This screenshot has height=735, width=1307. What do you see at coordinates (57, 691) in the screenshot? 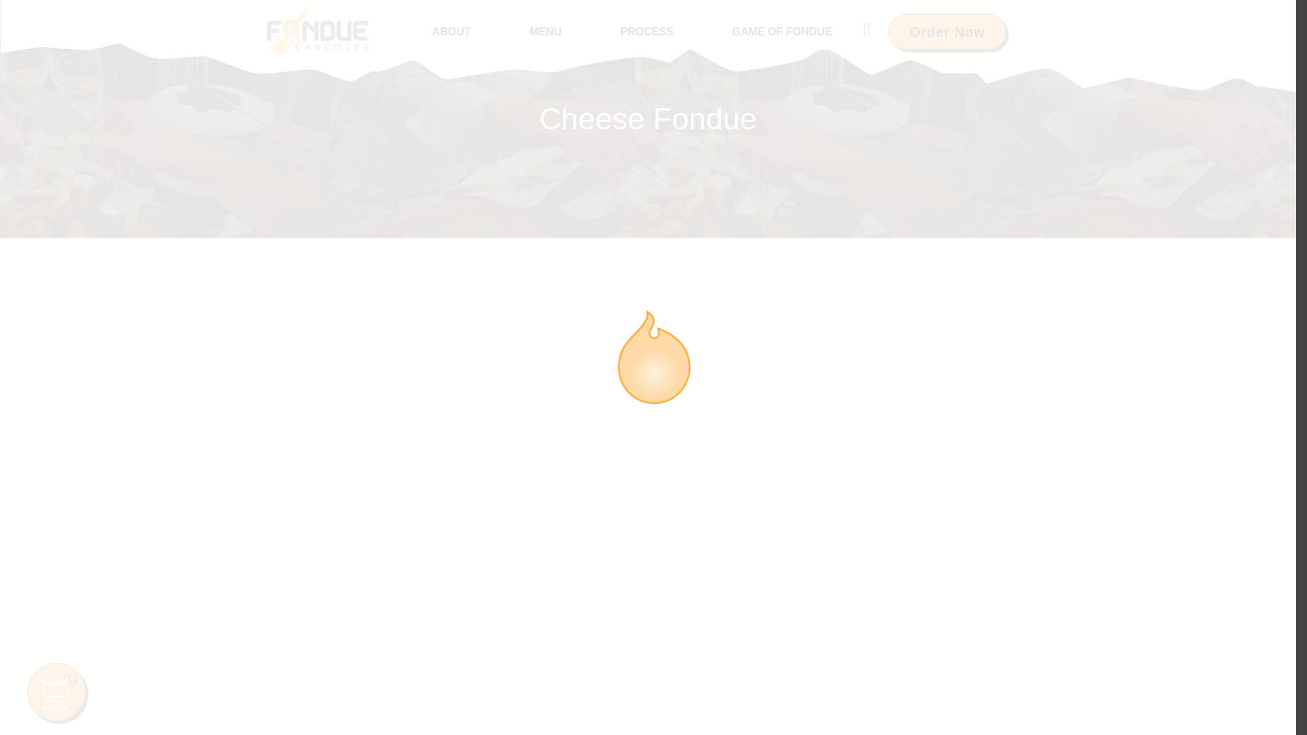
I see `0` at bounding box center [57, 691].